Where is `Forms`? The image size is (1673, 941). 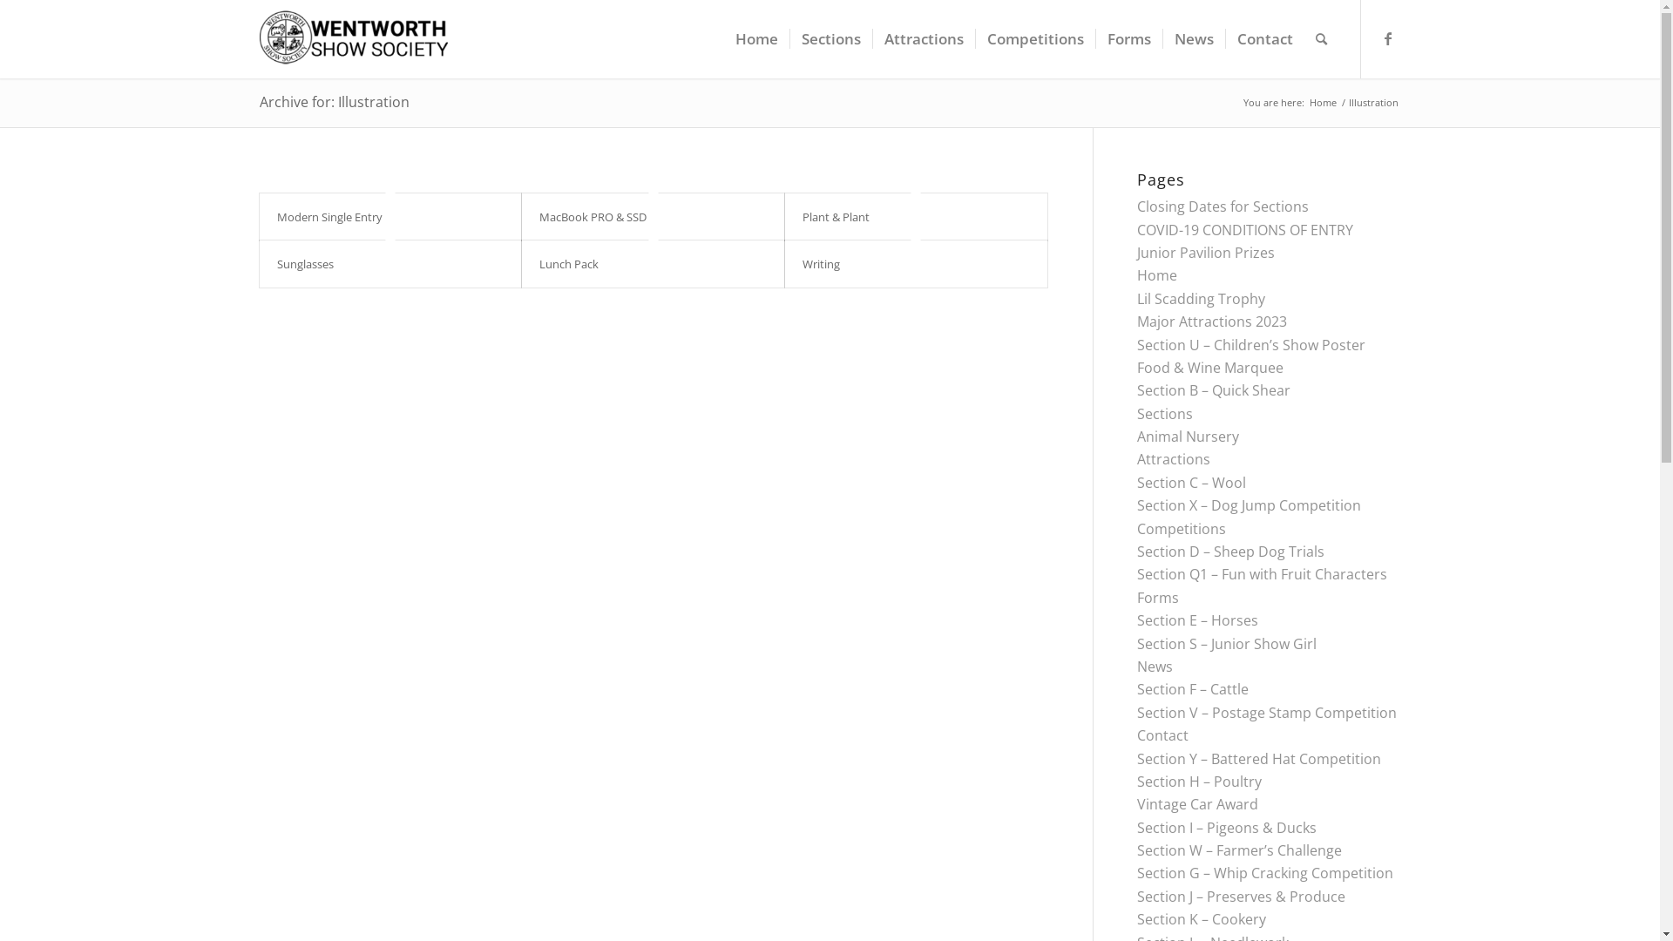
Forms is located at coordinates (1128, 39).